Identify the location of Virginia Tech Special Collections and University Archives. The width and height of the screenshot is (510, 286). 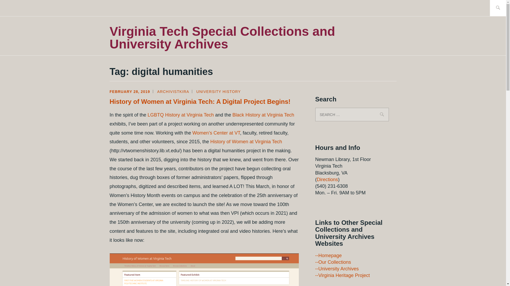
(222, 38).